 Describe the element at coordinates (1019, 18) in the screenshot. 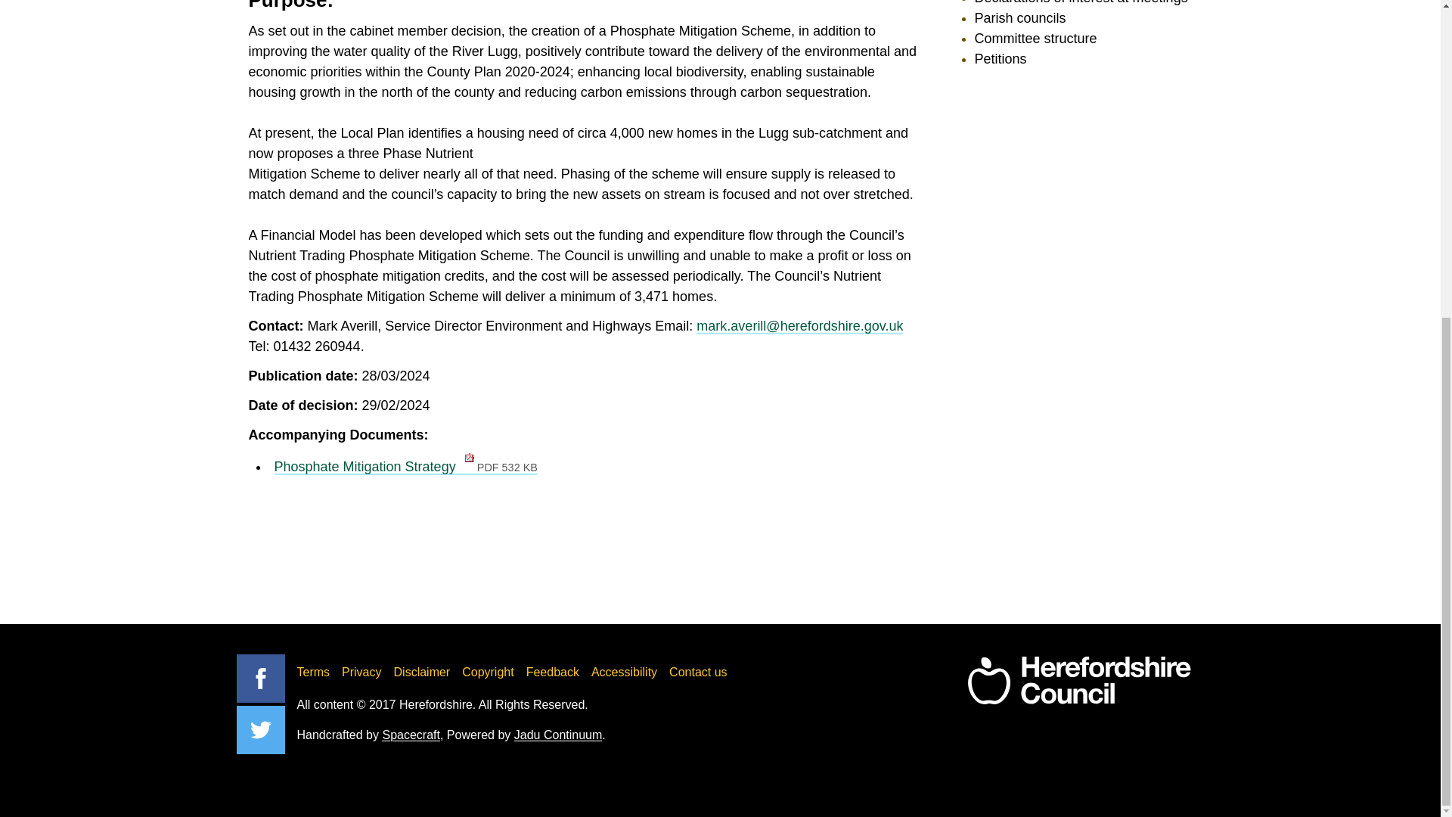

I see `Link to parish council details` at that location.